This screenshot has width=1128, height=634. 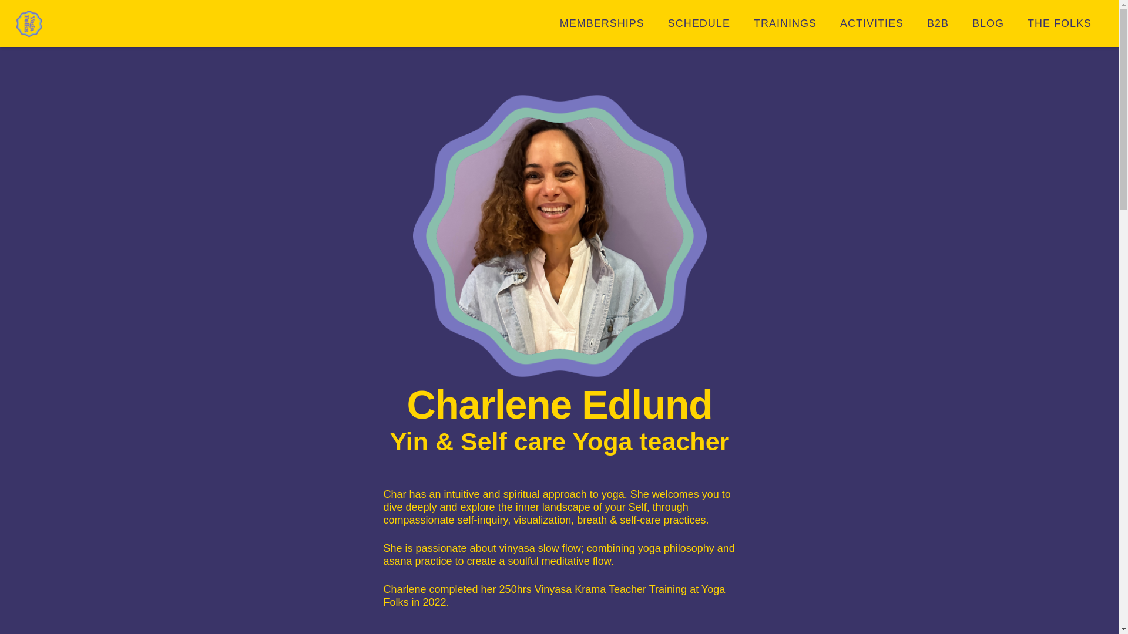 I want to click on MEMBERSHIPS, so click(x=602, y=23).